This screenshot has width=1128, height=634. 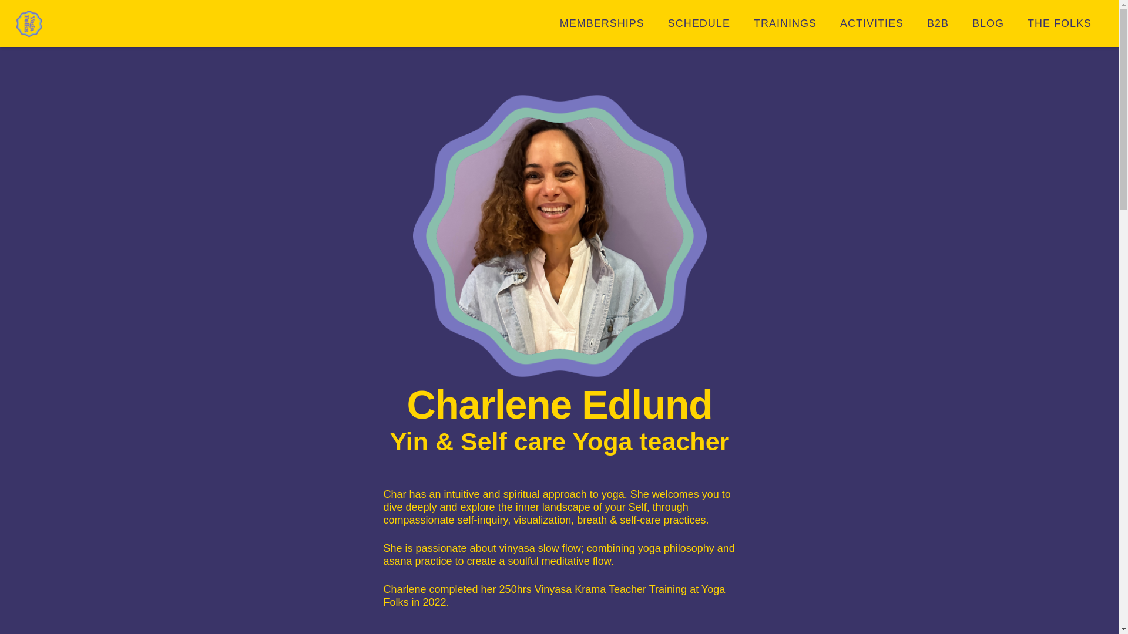 I want to click on MEMBERSHIPS, so click(x=602, y=23).